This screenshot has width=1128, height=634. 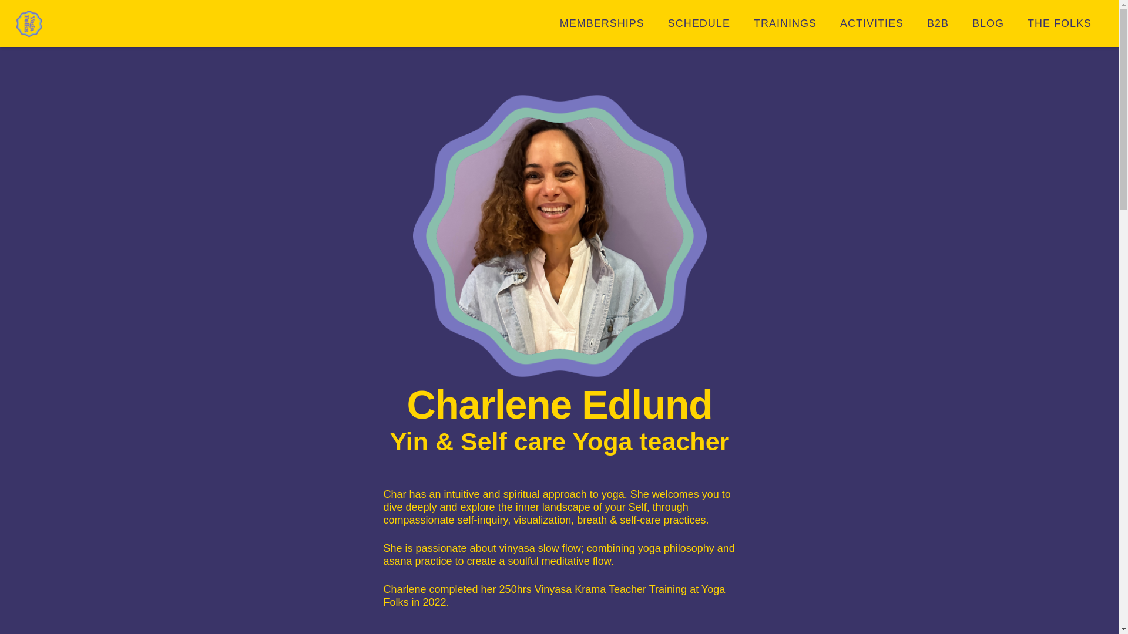 I want to click on MEMBERSHIPS, so click(x=602, y=23).